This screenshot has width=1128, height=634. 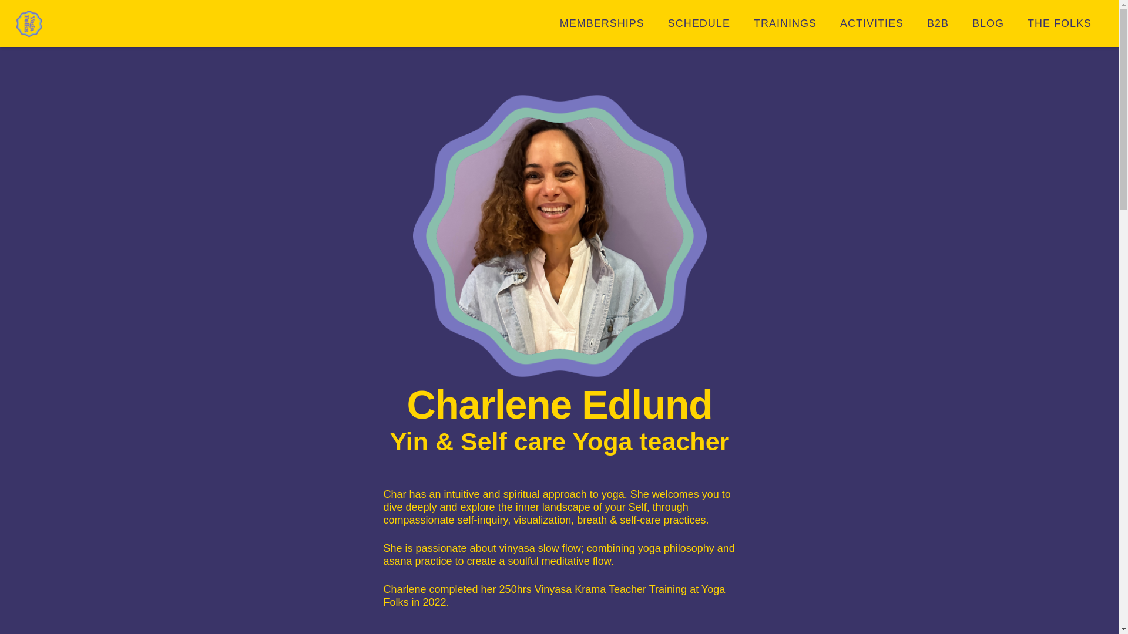 I want to click on MEMBERSHIPS, so click(x=602, y=23).